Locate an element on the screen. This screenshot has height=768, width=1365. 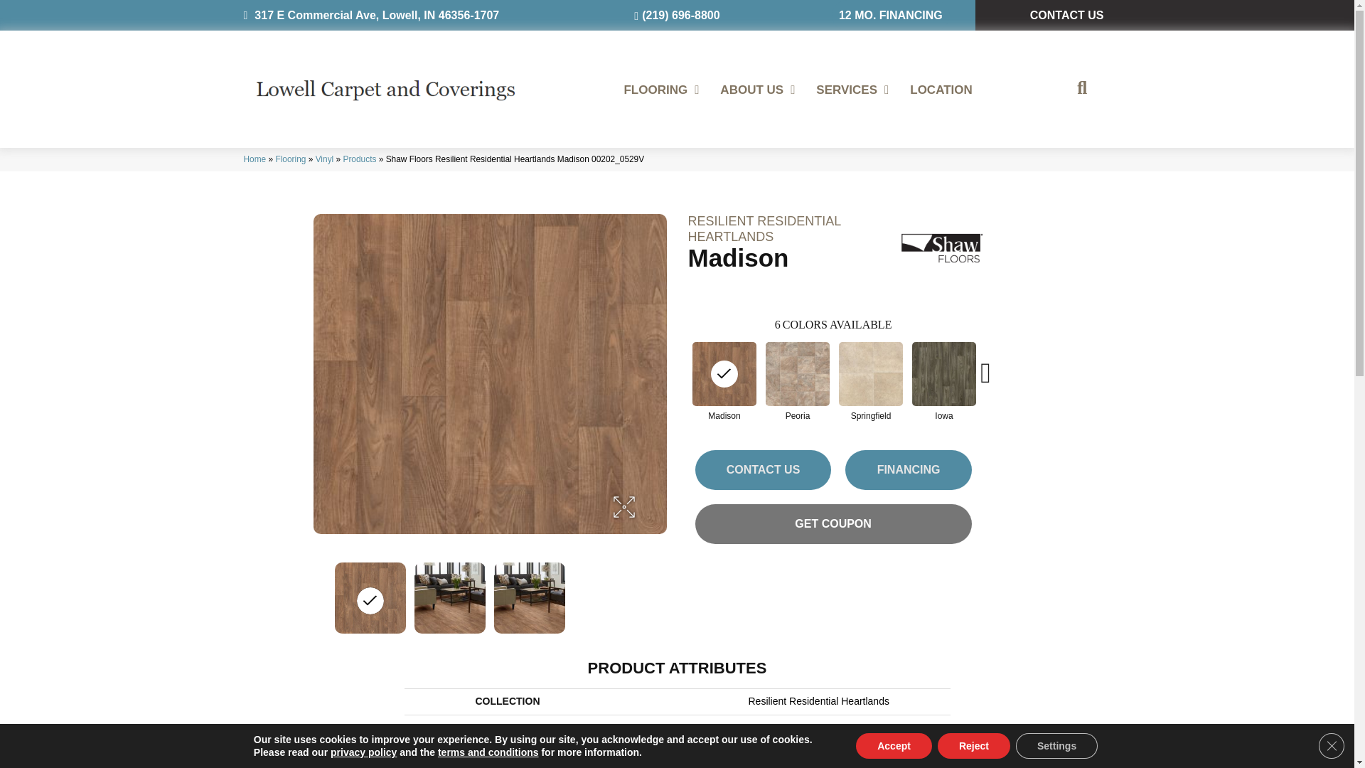
FLOORING is located at coordinates (661, 90).